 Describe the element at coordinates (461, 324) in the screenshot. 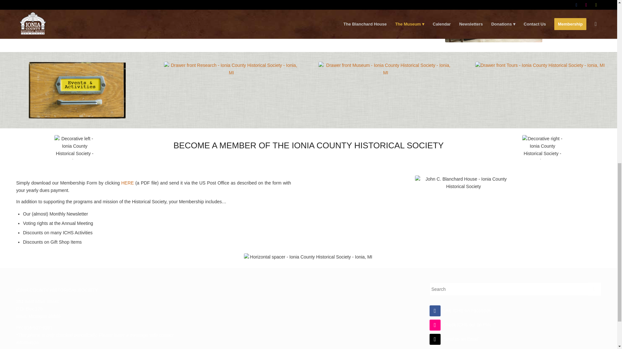

I see `Check ICHS out on Flikr` at that location.